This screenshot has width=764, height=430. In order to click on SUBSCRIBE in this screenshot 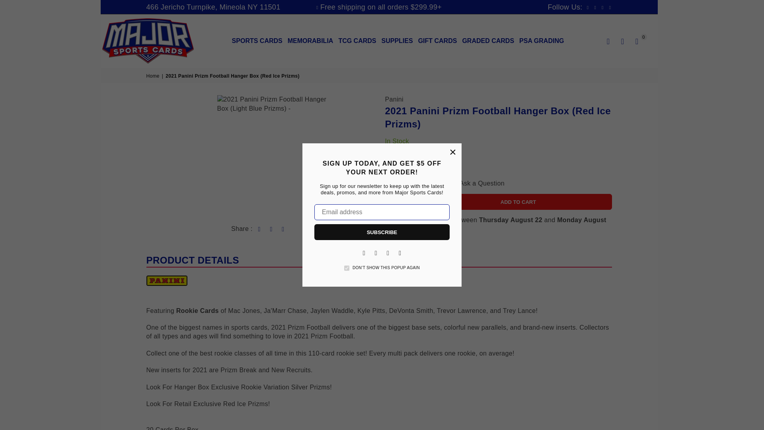, I will do `click(382, 232)`.